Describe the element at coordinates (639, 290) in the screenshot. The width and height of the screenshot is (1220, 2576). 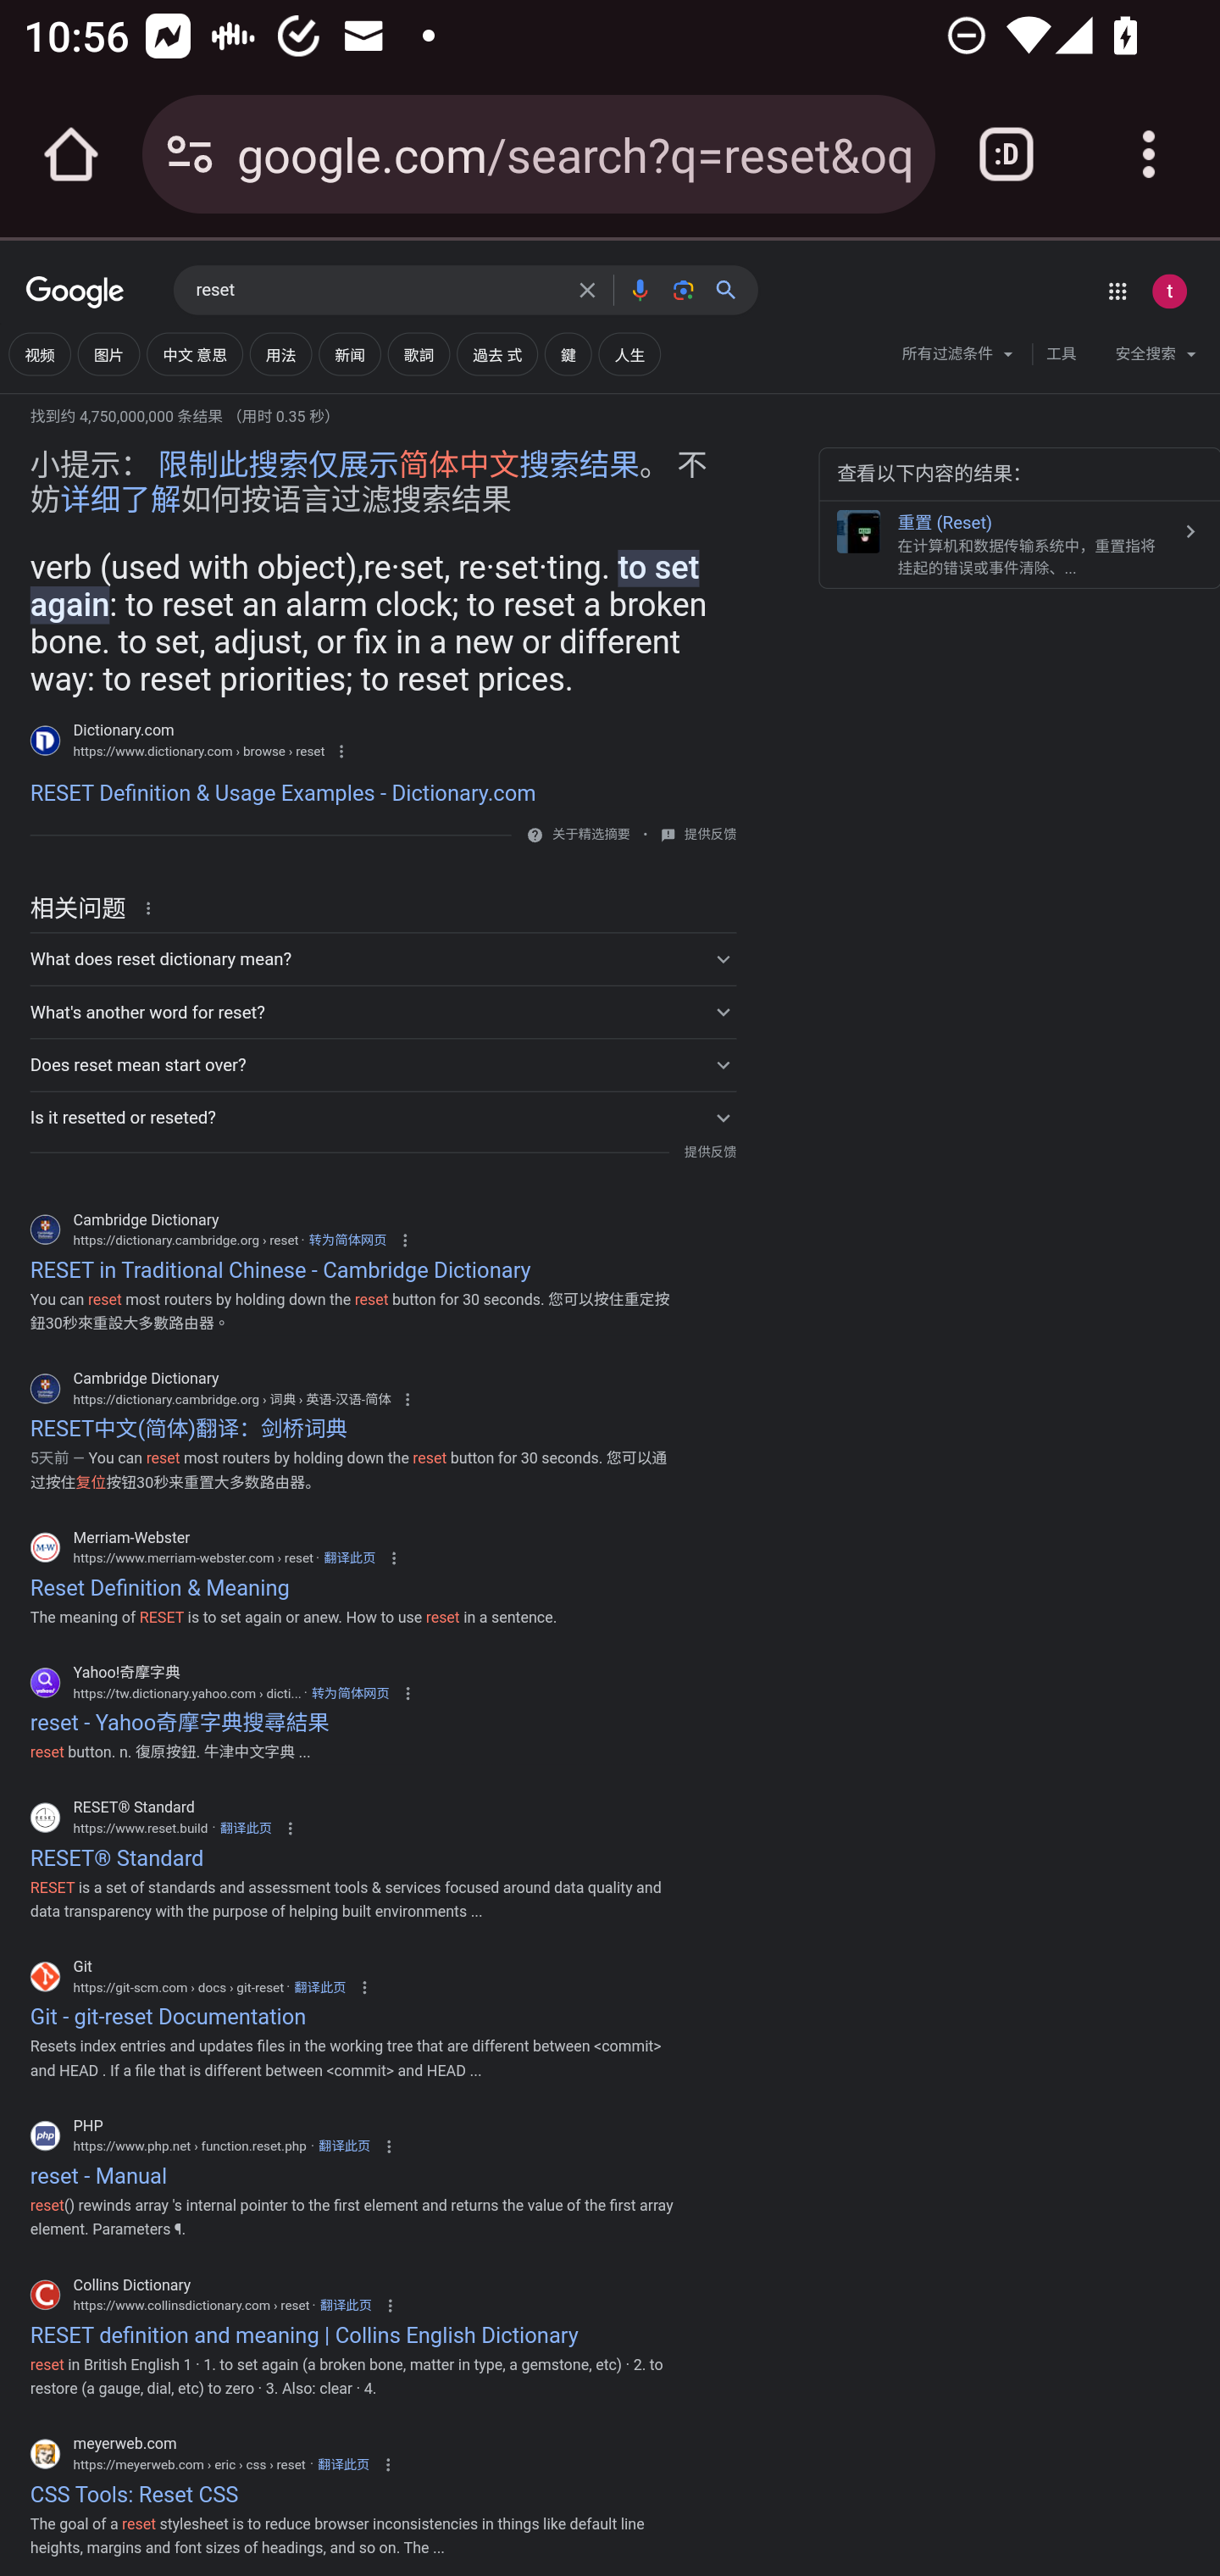
I see `按语音搜索` at that location.